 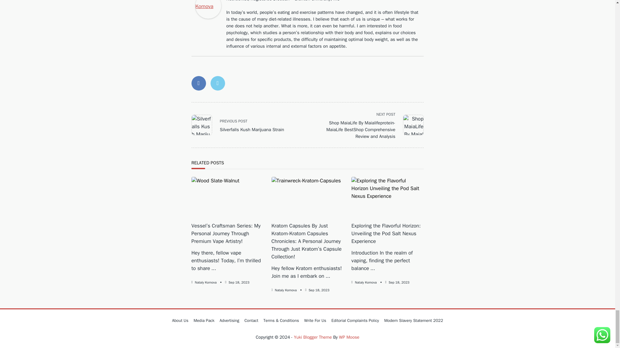 I want to click on Nataly Komova, so click(x=208, y=9).